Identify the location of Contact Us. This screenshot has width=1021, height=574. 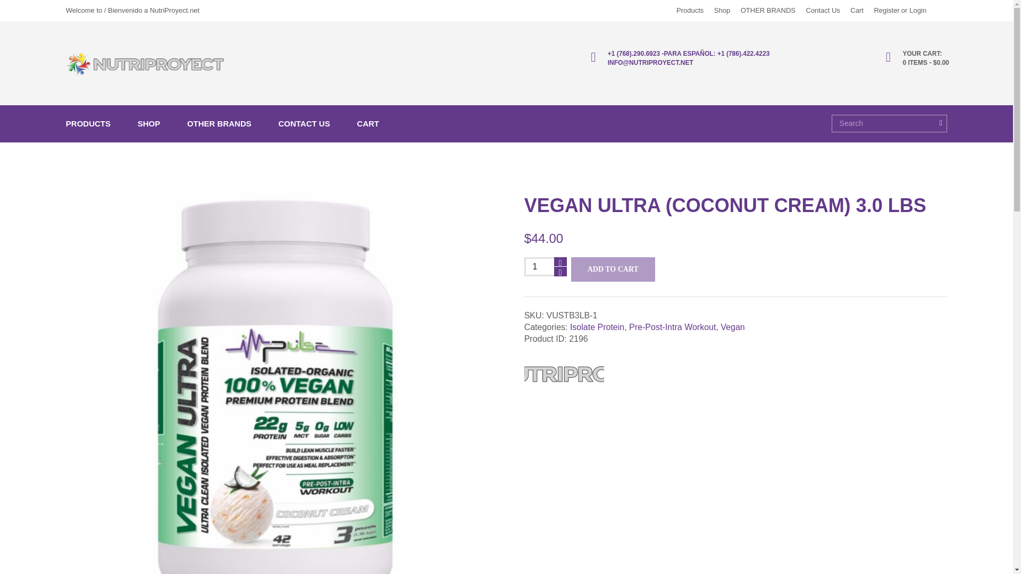
(823, 10).